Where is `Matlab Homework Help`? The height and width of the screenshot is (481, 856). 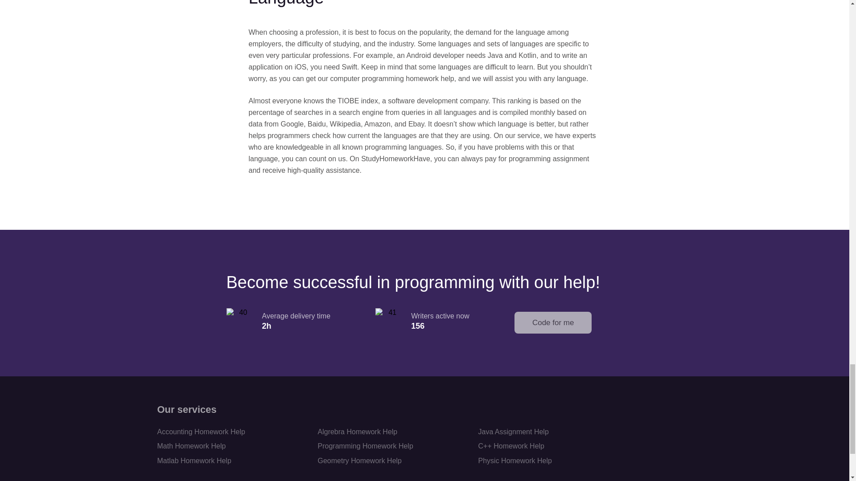 Matlab Homework Help is located at coordinates (193, 461).